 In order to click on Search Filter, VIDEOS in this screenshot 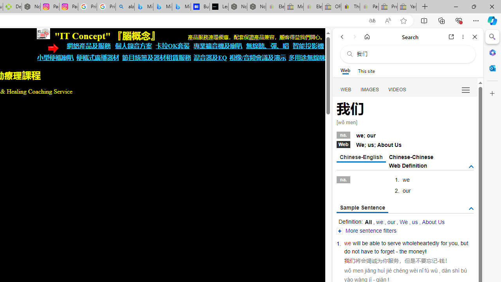, I will do `click(397, 89)`.